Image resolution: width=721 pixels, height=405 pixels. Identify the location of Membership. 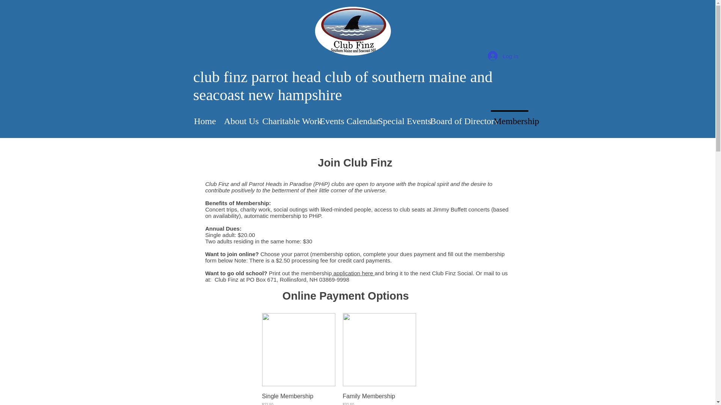
(509, 117).